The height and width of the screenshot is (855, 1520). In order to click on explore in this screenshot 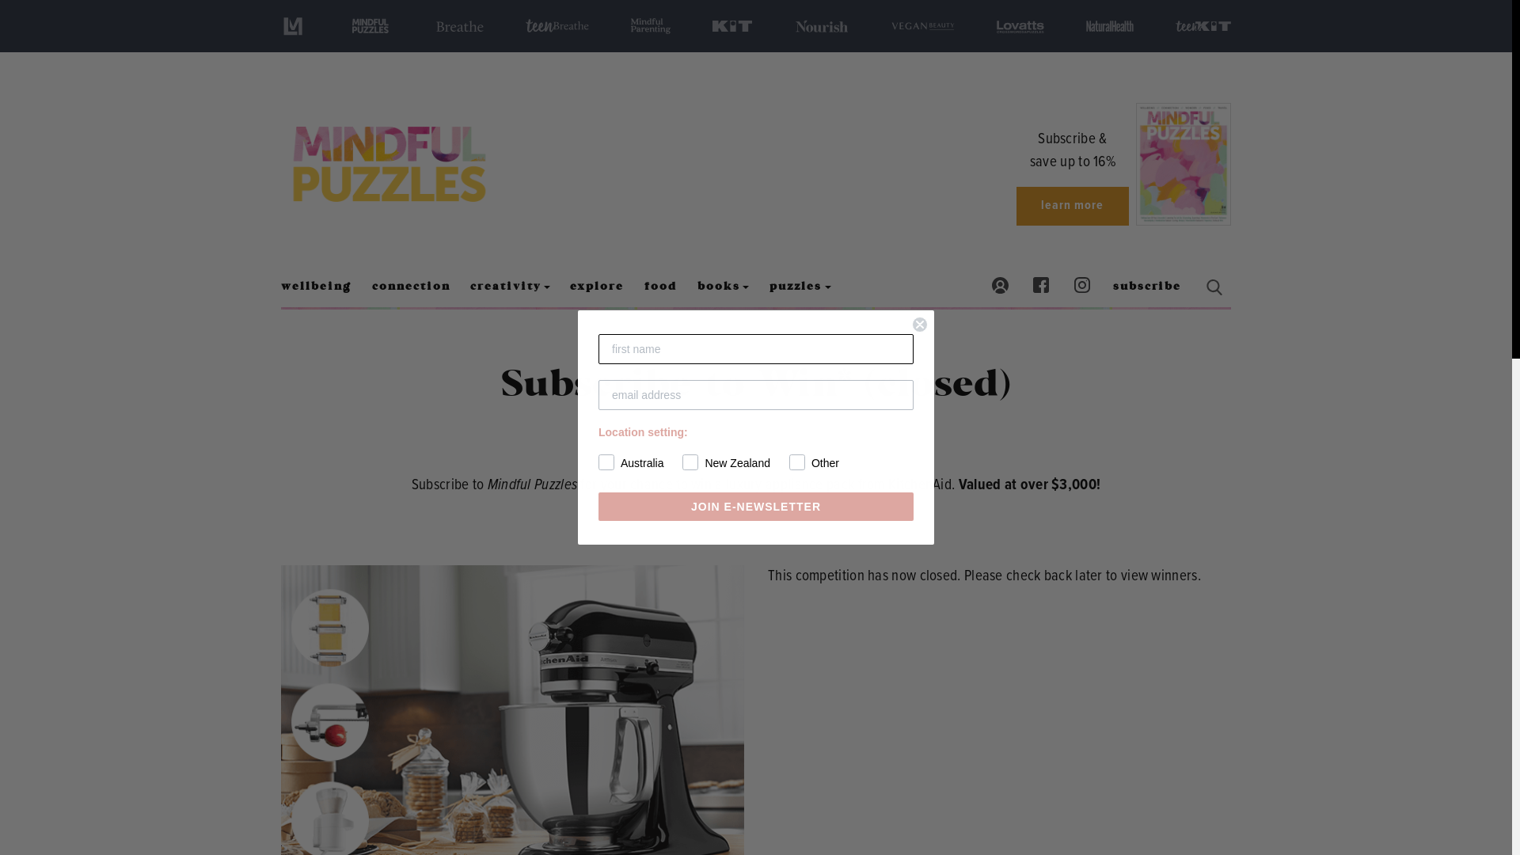, I will do `click(598, 287)`.